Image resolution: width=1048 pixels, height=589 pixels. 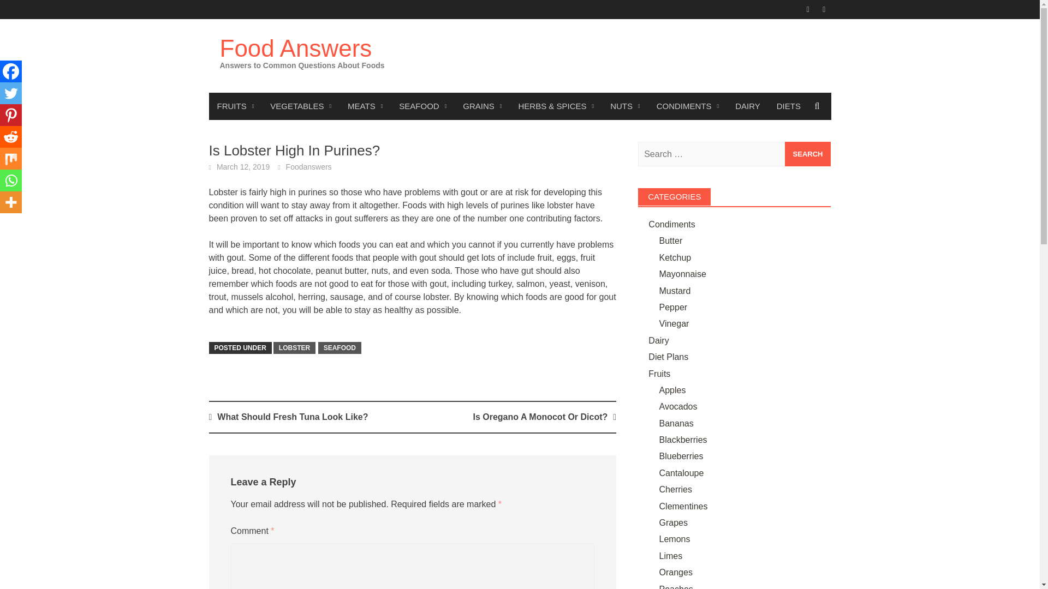 I want to click on Facebook, so click(x=11, y=71).